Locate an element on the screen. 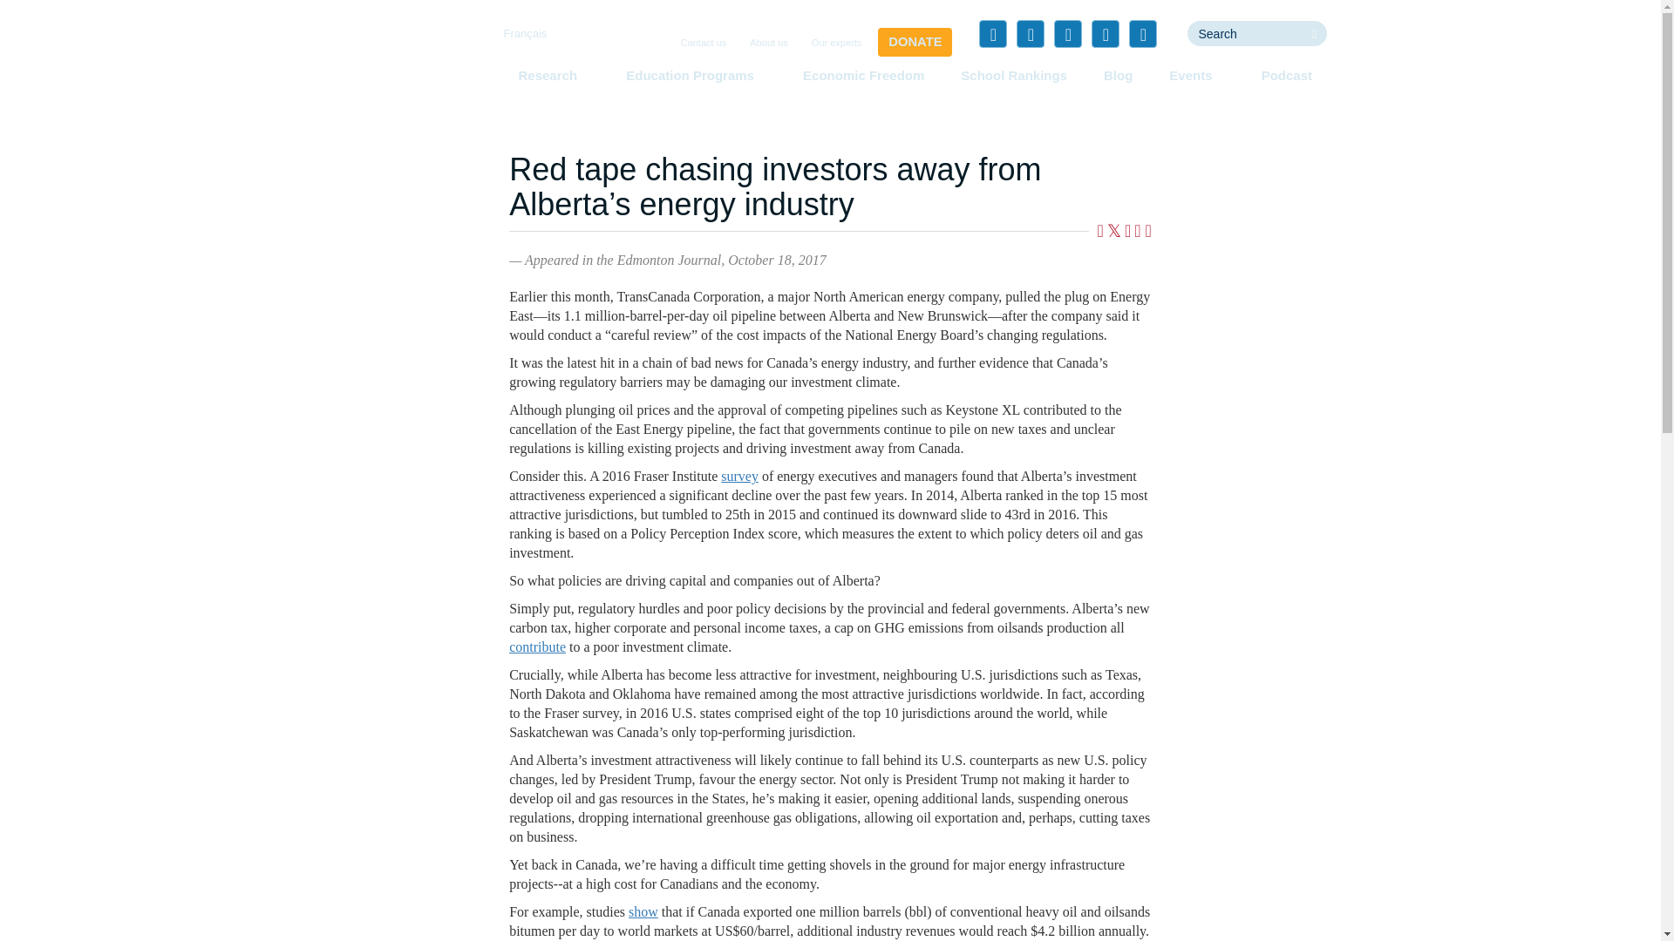 This screenshot has height=941, width=1674. DONATE is located at coordinates (915, 42).